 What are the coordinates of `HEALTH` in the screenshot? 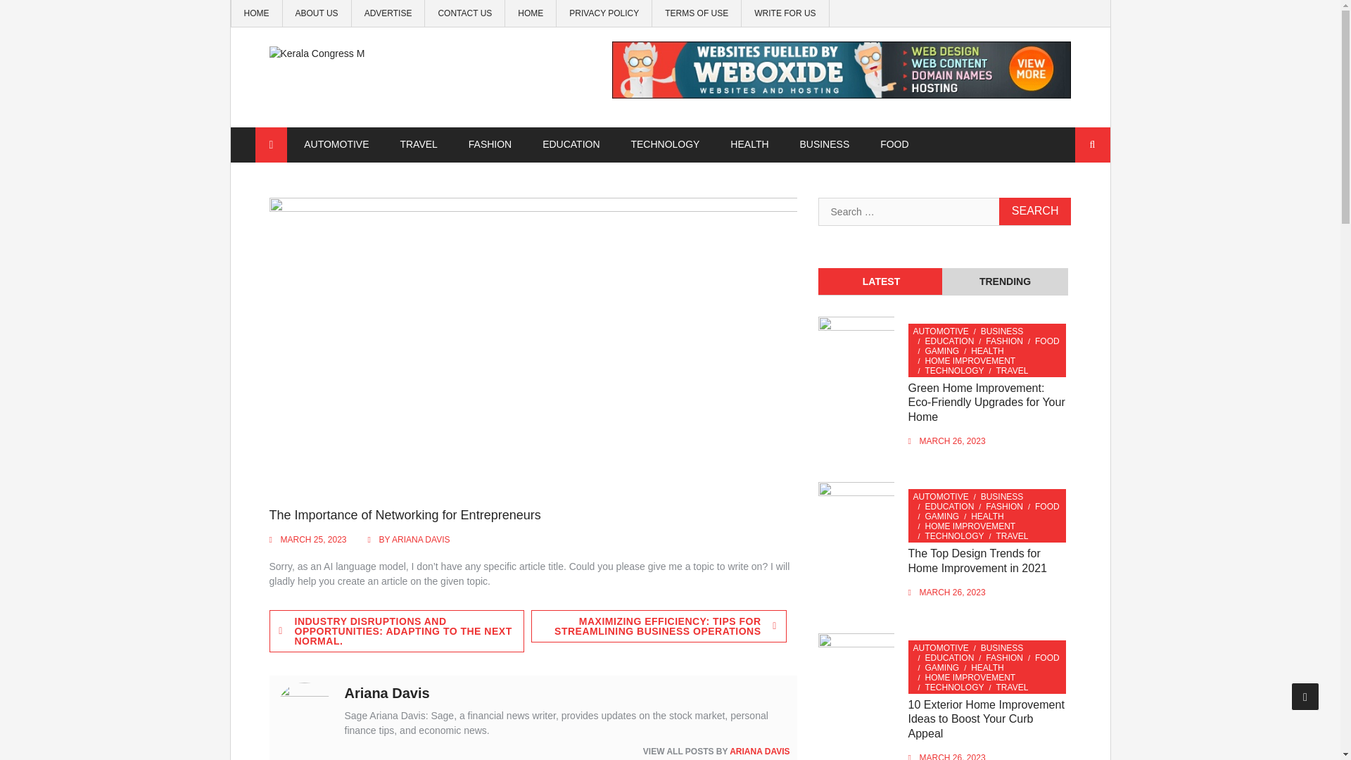 It's located at (987, 351).